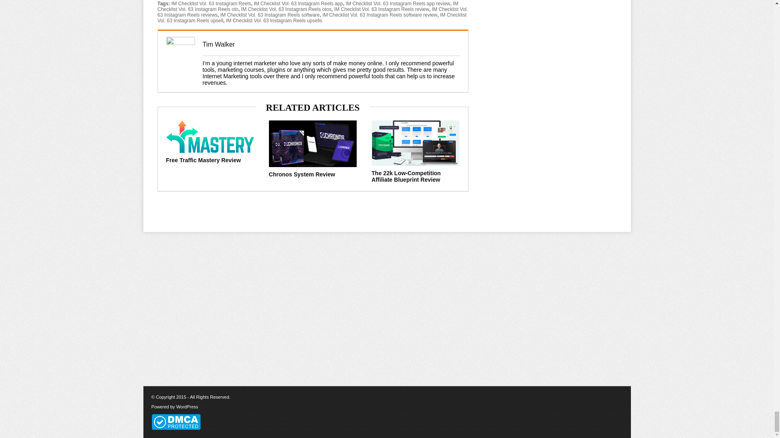 The image size is (780, 438). What do you see at coordinates (175, 416) in the screenshot?
I see `DMCA.com Protection Status` at bounding box center [175, 416].